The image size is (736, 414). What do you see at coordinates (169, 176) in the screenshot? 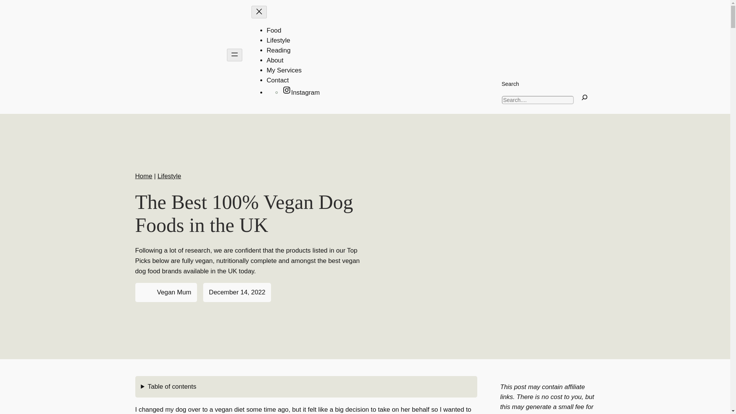
I see `Lifestyle` at bounding box center [169, 176].